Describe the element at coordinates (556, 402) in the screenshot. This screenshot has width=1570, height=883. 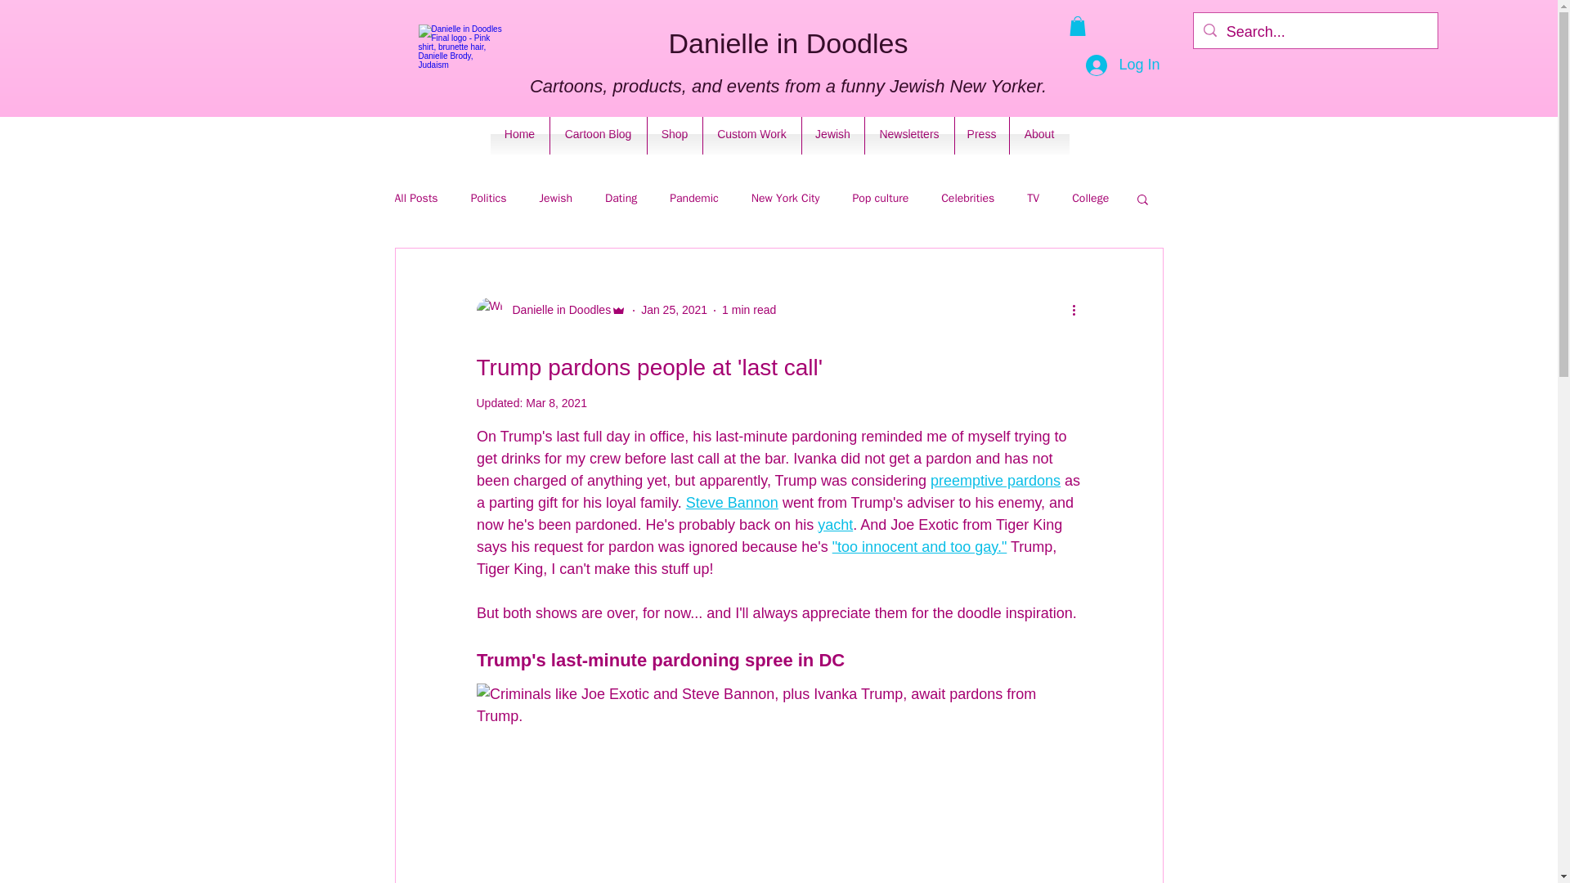
I see `Mar 8, 2021` at that location.